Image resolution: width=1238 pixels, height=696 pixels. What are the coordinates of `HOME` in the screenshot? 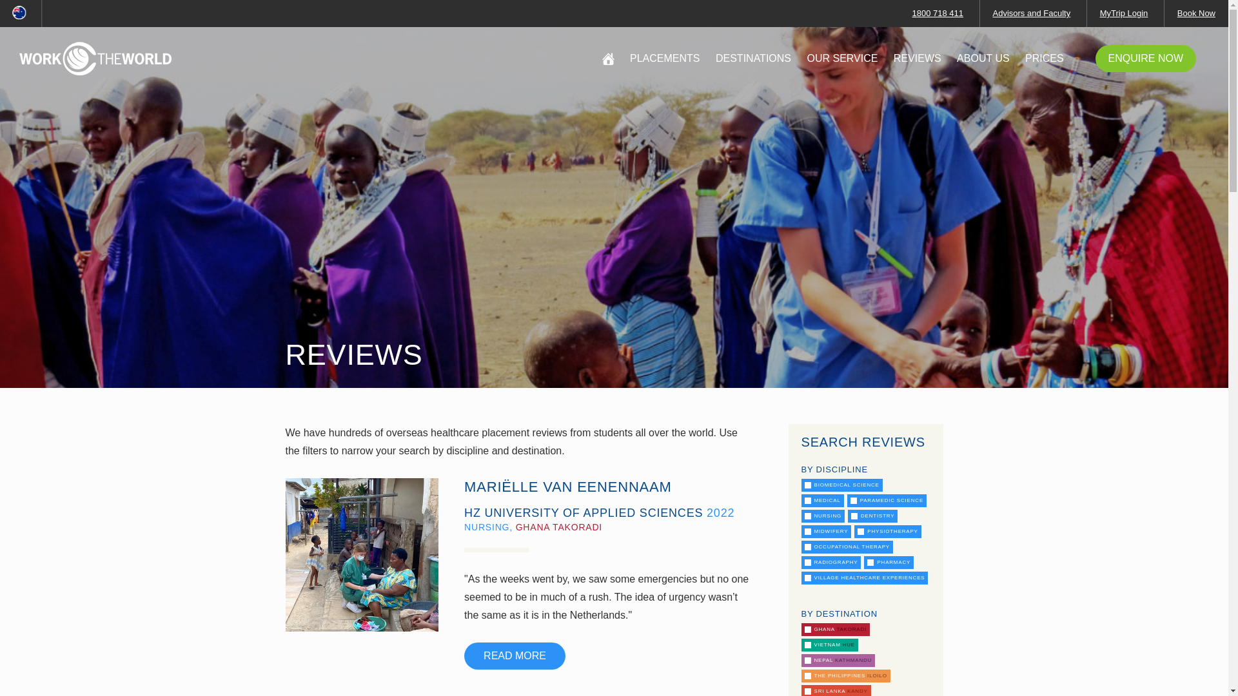 It's located at (607, 59).